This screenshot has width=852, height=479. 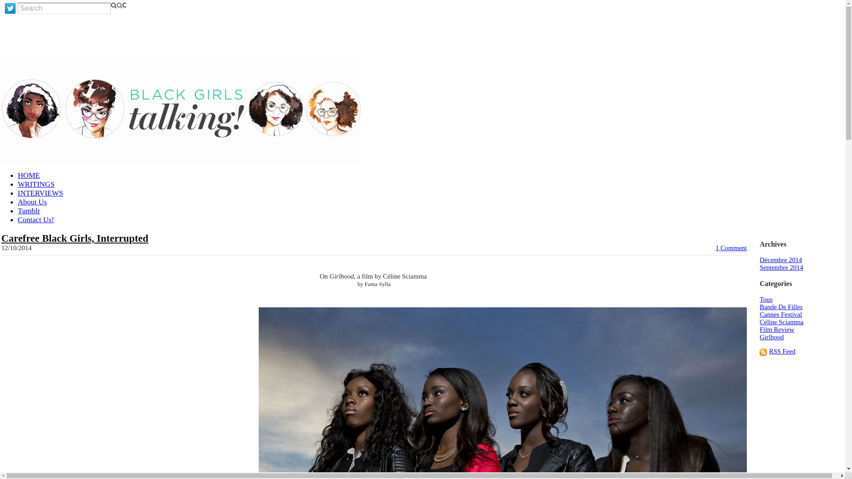 I want to click on INTERVIEWS, so click(x=40, y=192).